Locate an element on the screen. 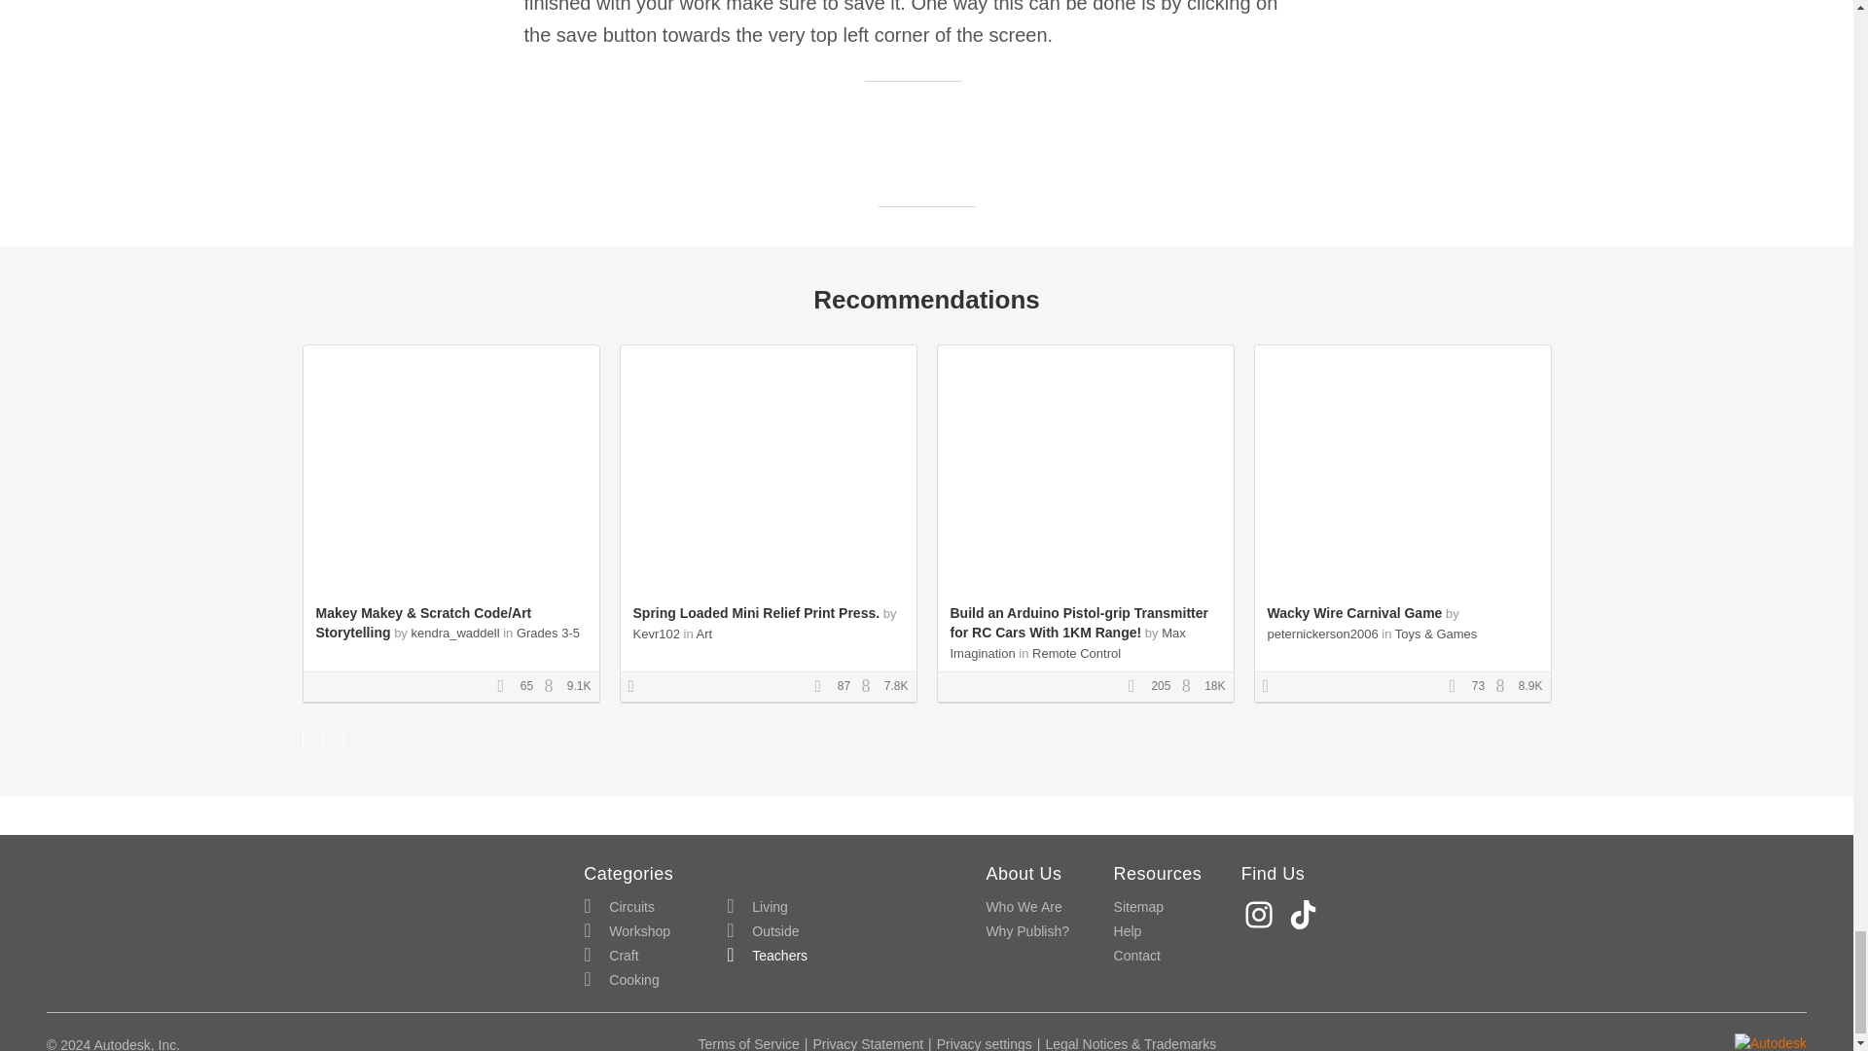 Image resolution: width=1868 pixels, height=1051 pixels. TikTok is located at coordinates (1306, 915).